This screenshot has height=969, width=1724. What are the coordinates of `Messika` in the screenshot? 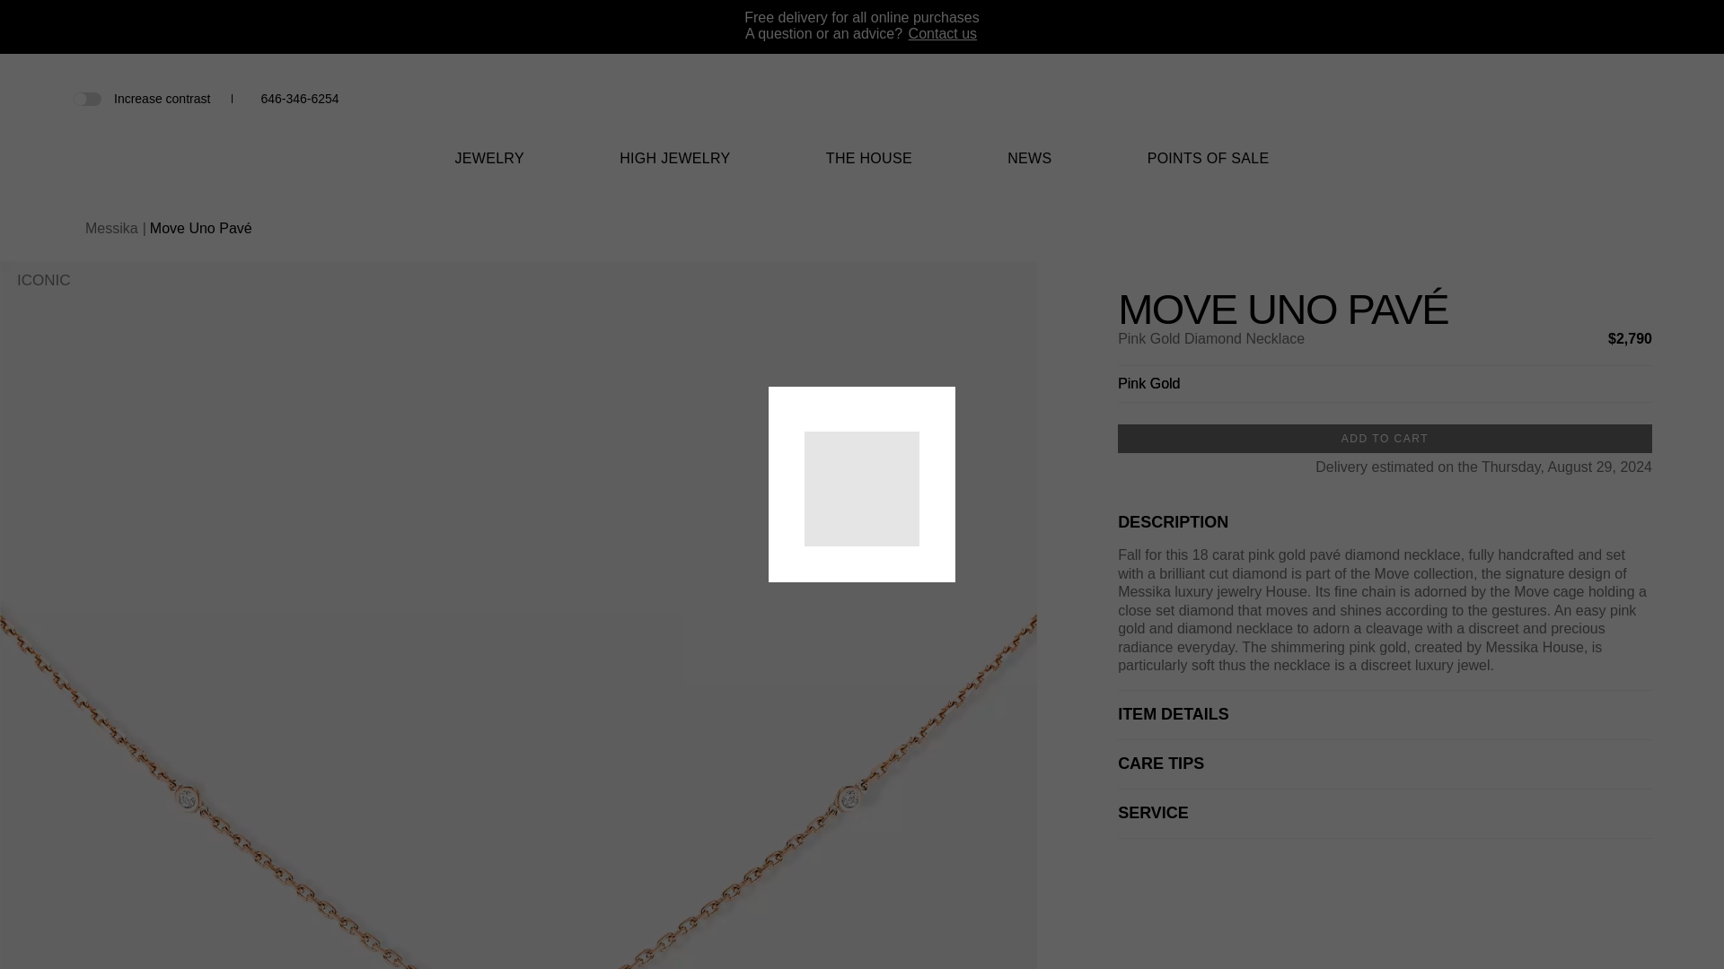 It's located at (862, 109).